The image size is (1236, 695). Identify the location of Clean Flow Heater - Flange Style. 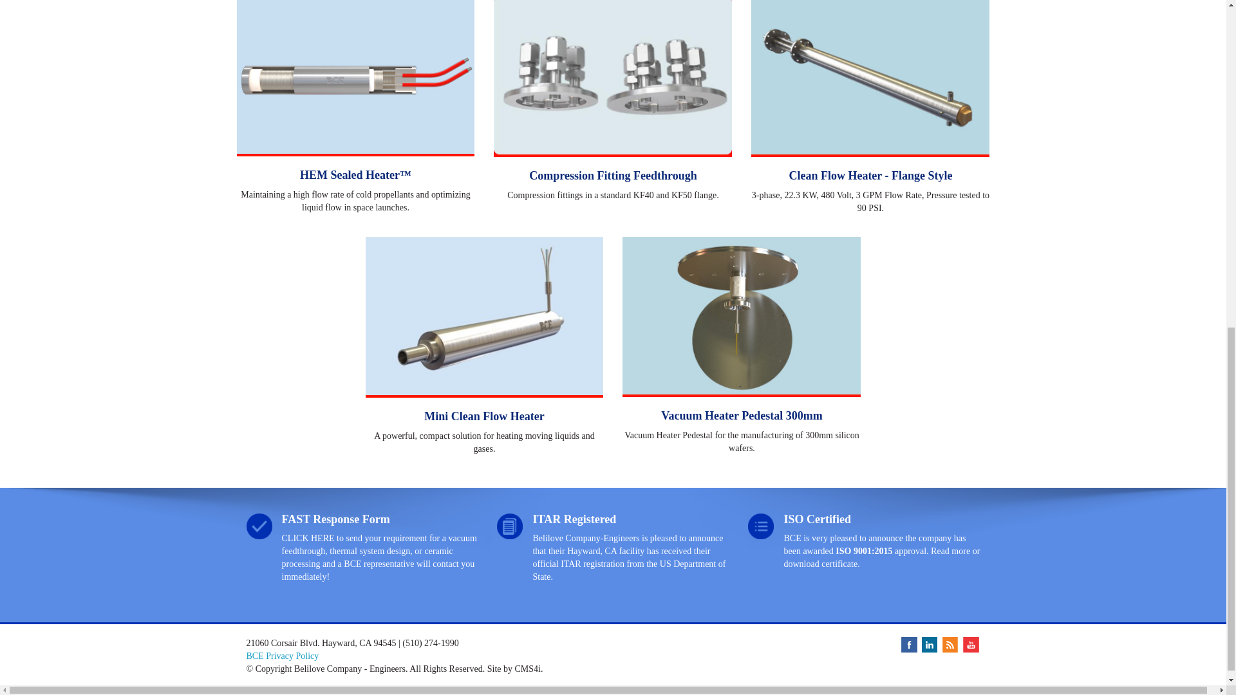
(870, 175).